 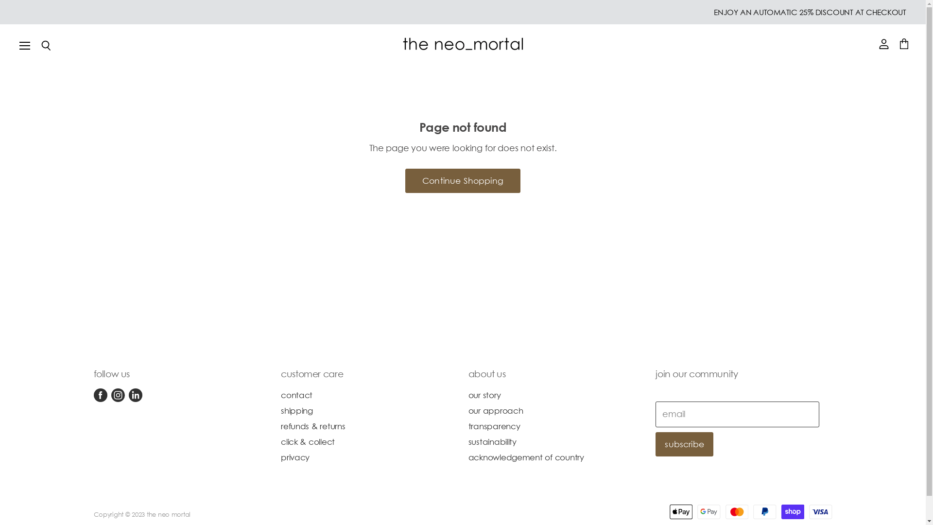 What do you see at coordinates (25, 45) in the screenshot?
I see `Menu` at bounding box center [25, 45].